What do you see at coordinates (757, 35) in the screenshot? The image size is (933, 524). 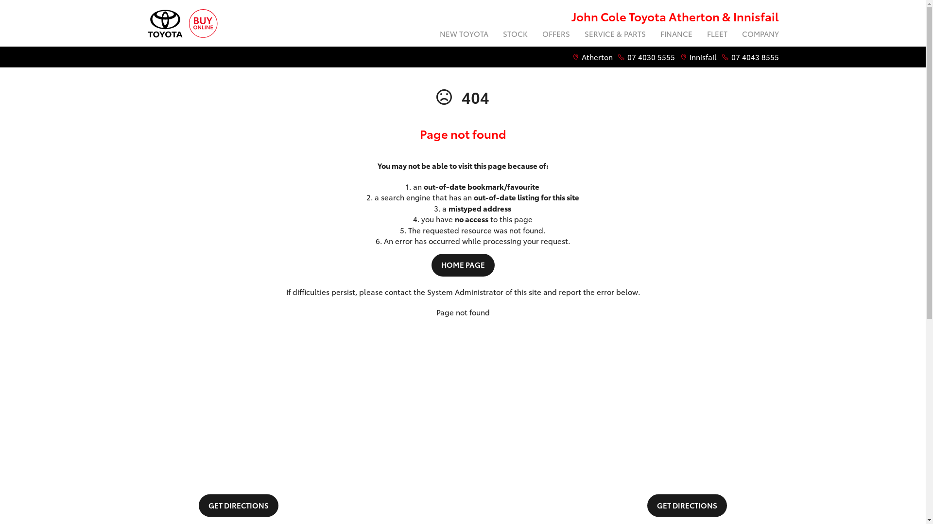 I see `COMPANY` at bounding box center [757, 35].